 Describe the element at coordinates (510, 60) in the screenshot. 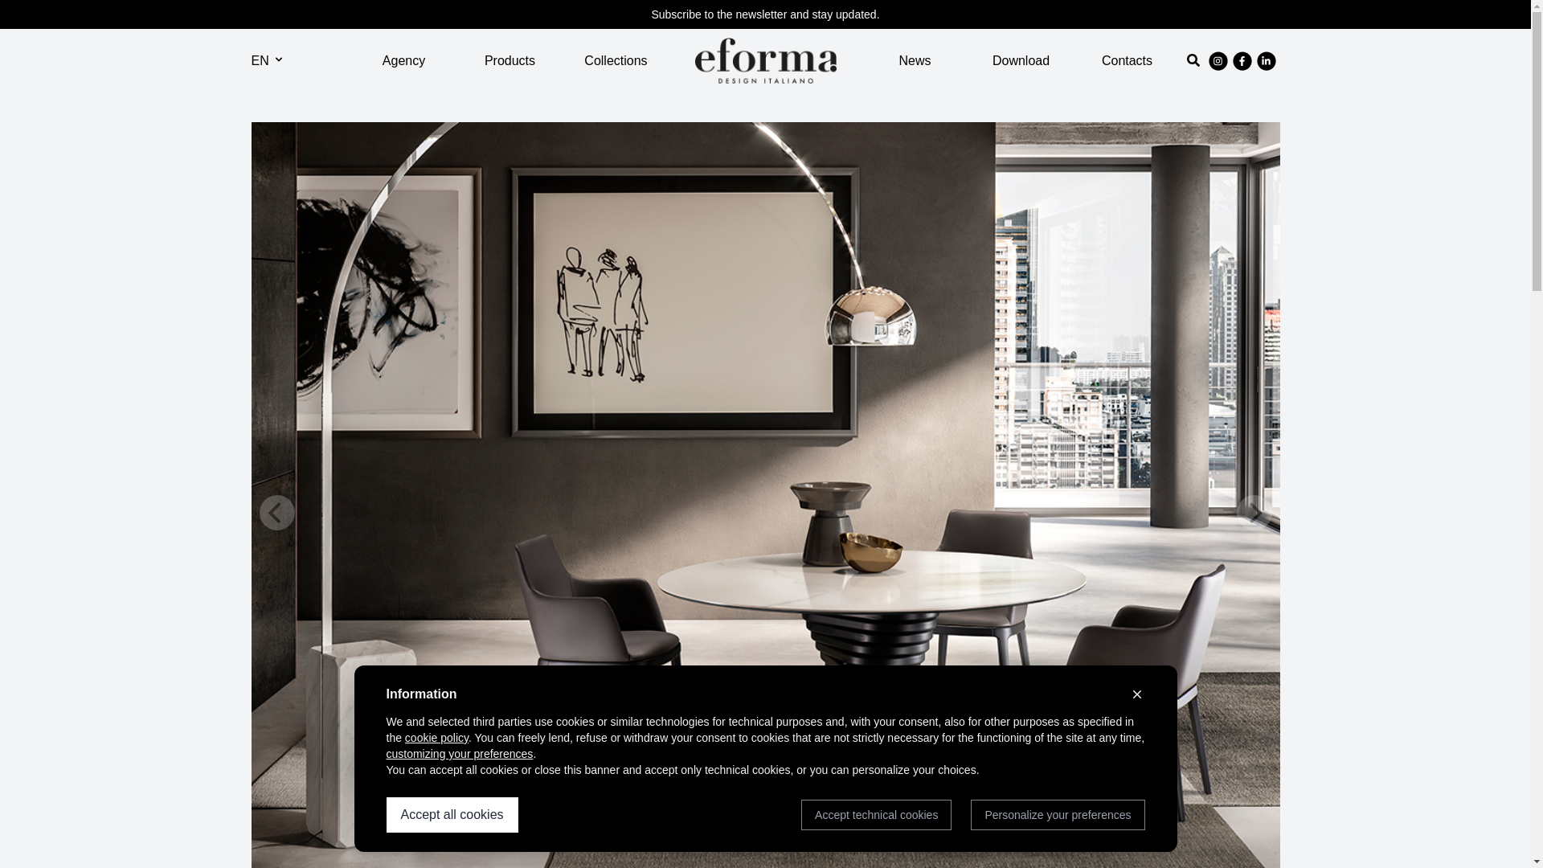

I see `Products` at that location.